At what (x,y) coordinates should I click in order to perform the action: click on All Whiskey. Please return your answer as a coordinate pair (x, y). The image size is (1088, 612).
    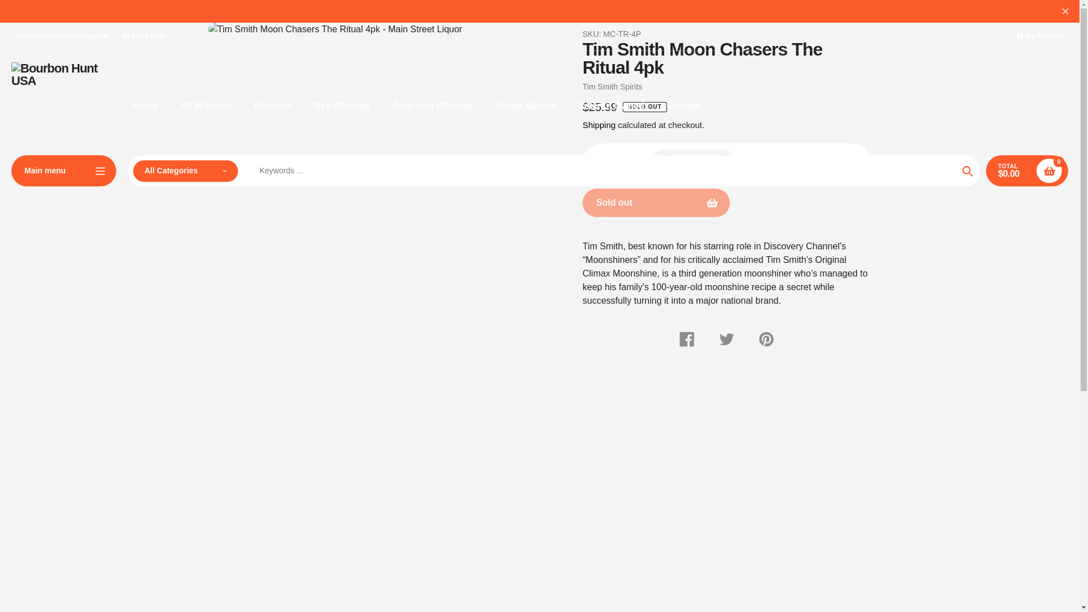
    Looking at the image, I should click on (206, 105).